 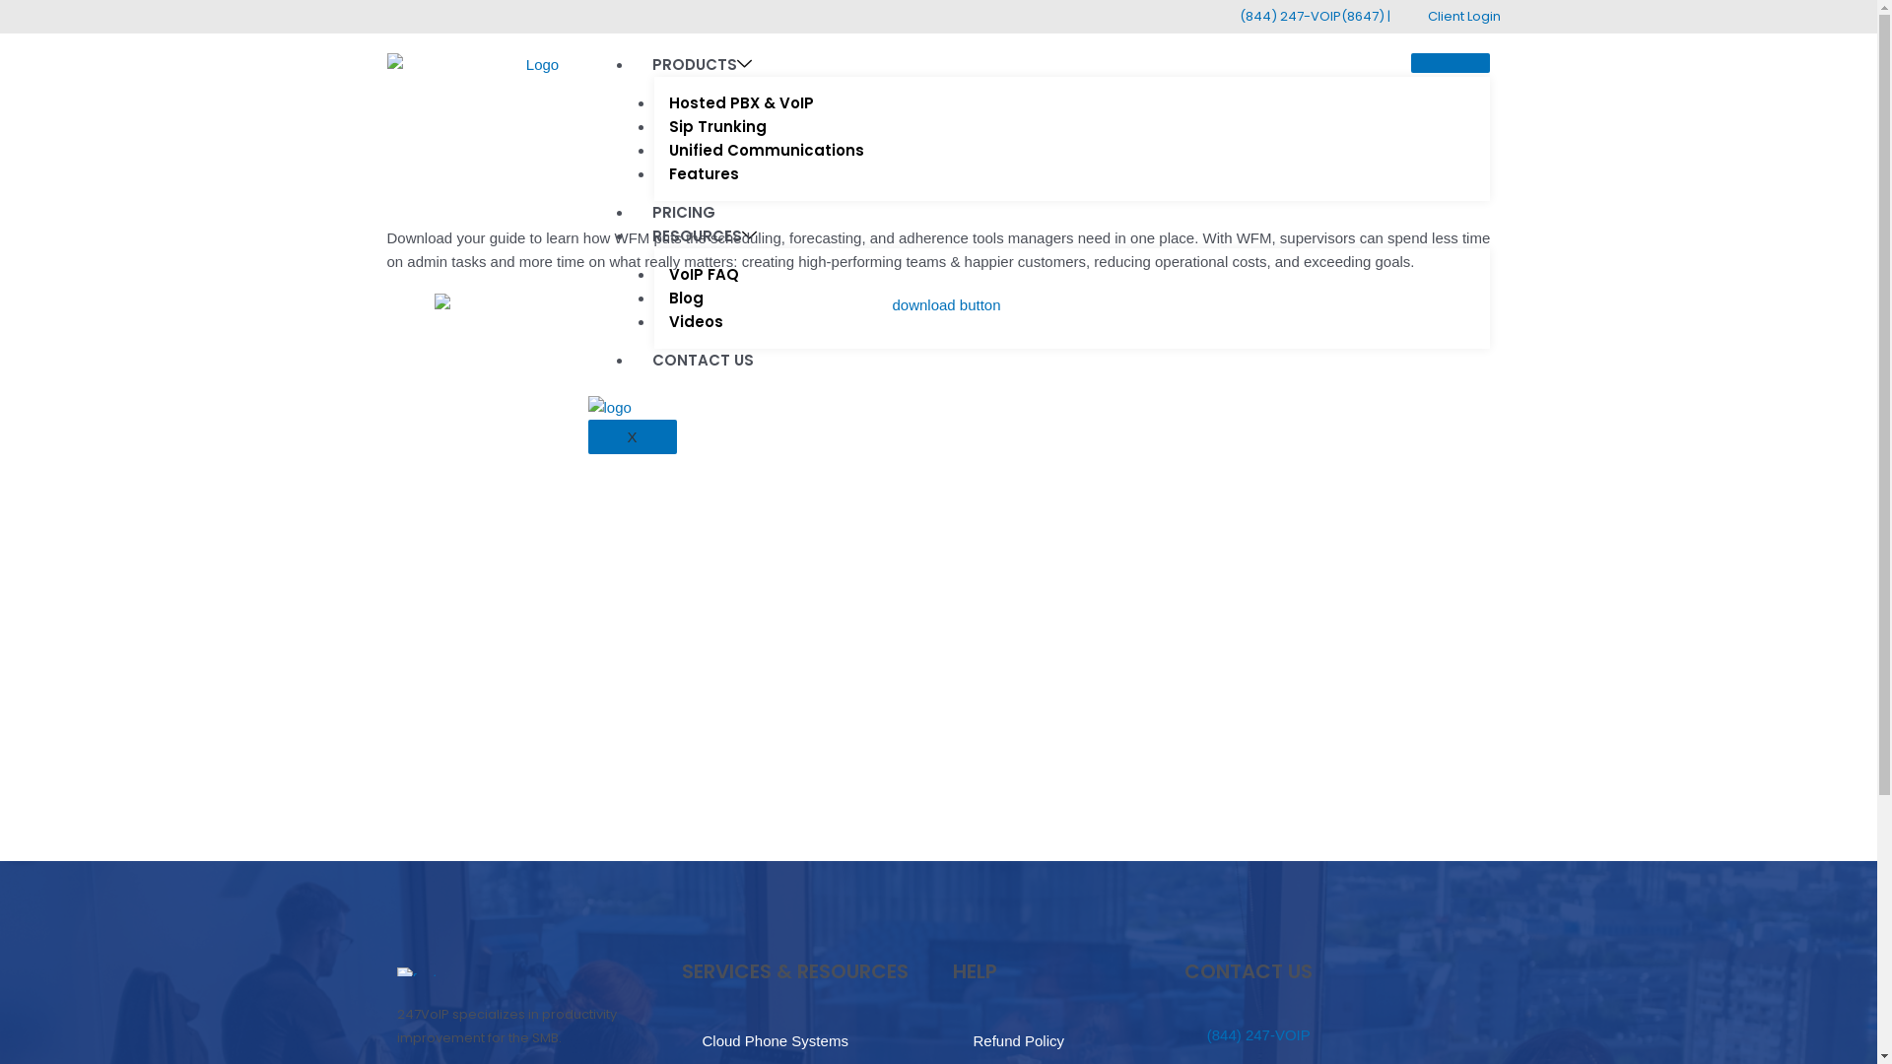 I want to click on Features, so click(x=704, y=173).